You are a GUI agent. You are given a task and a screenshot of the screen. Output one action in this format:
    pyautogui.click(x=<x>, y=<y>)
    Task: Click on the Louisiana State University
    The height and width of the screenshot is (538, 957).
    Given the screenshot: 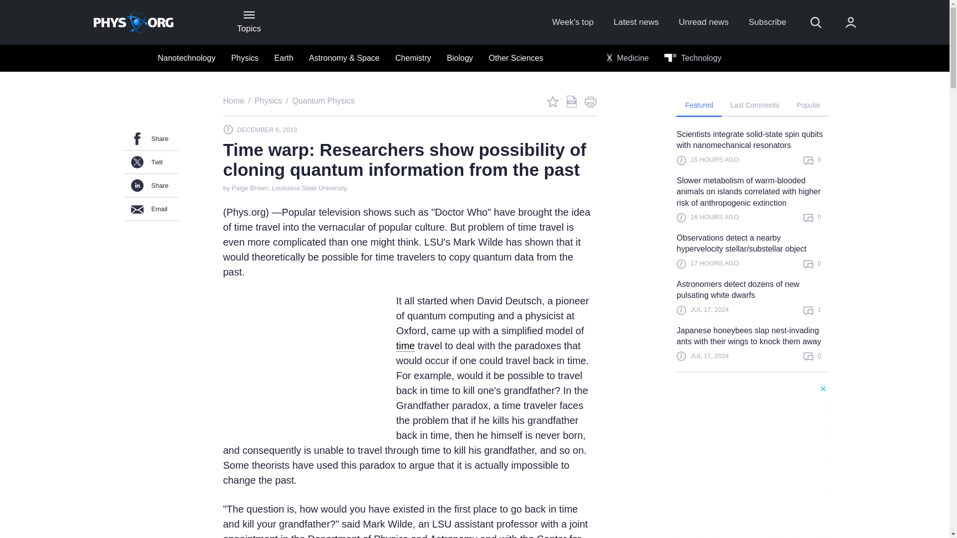 What is the action you would take?
    pyautogui.click(x=309, y=188)
    